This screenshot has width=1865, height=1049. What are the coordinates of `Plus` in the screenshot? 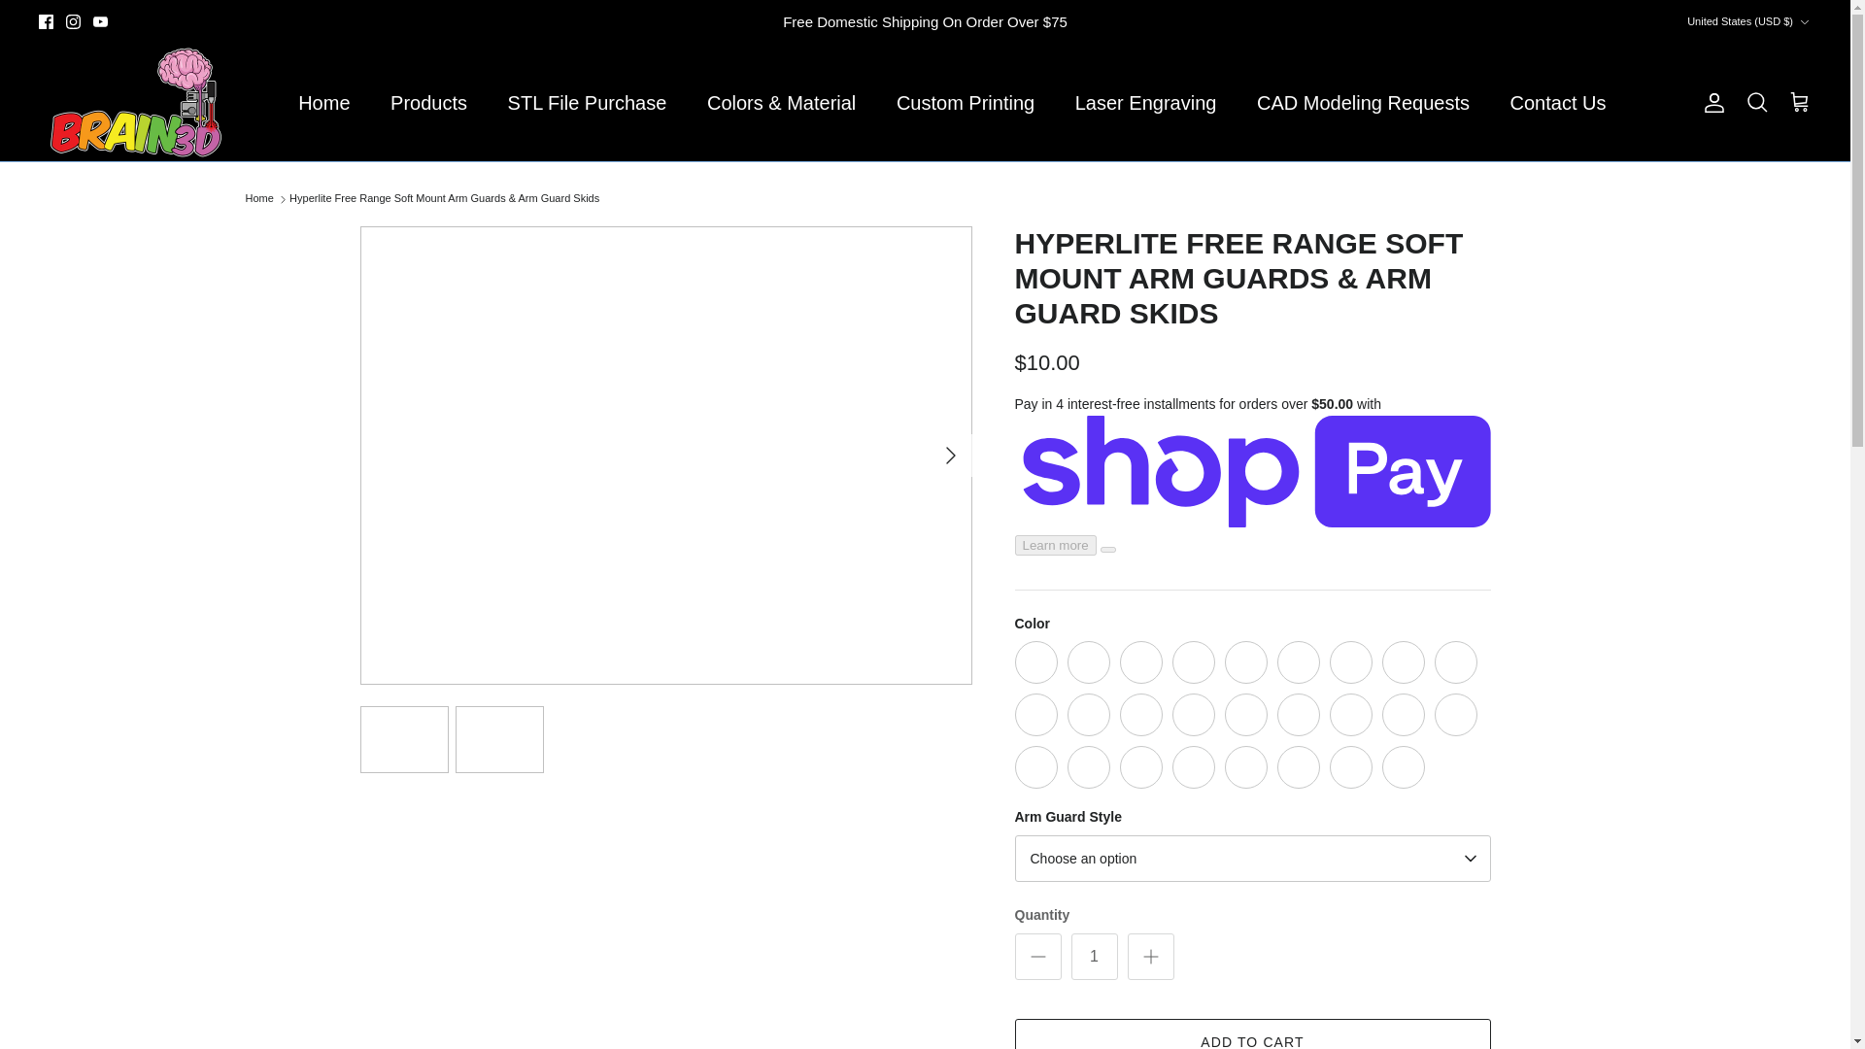 It's located at (1150, 956).